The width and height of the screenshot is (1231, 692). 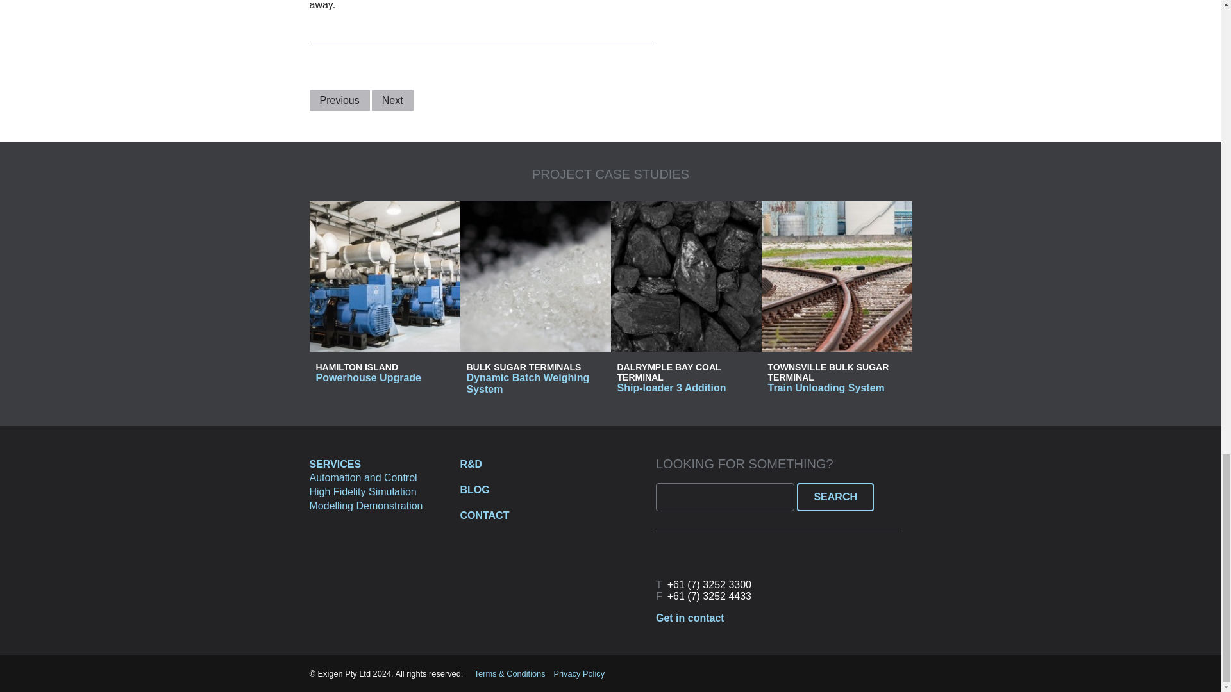 What do you see at coordinates (690, 618) in the screenshot?
I see `Get in contact` at bounding box center [690, 618].